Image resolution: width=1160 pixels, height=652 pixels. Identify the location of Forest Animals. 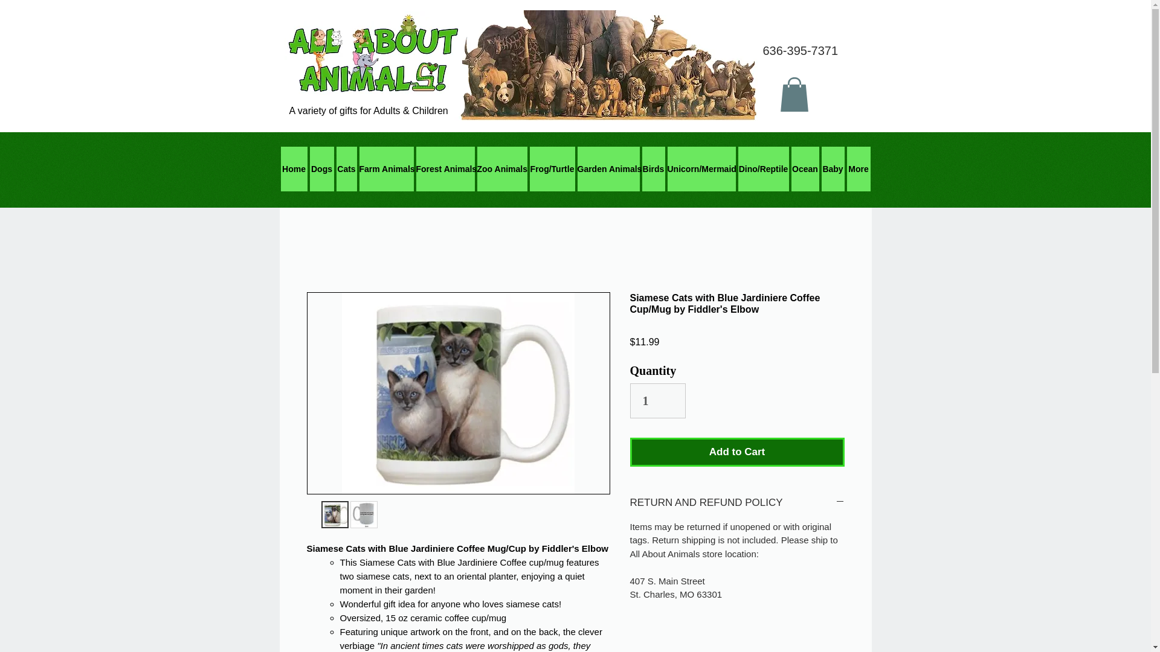
(445, 169).